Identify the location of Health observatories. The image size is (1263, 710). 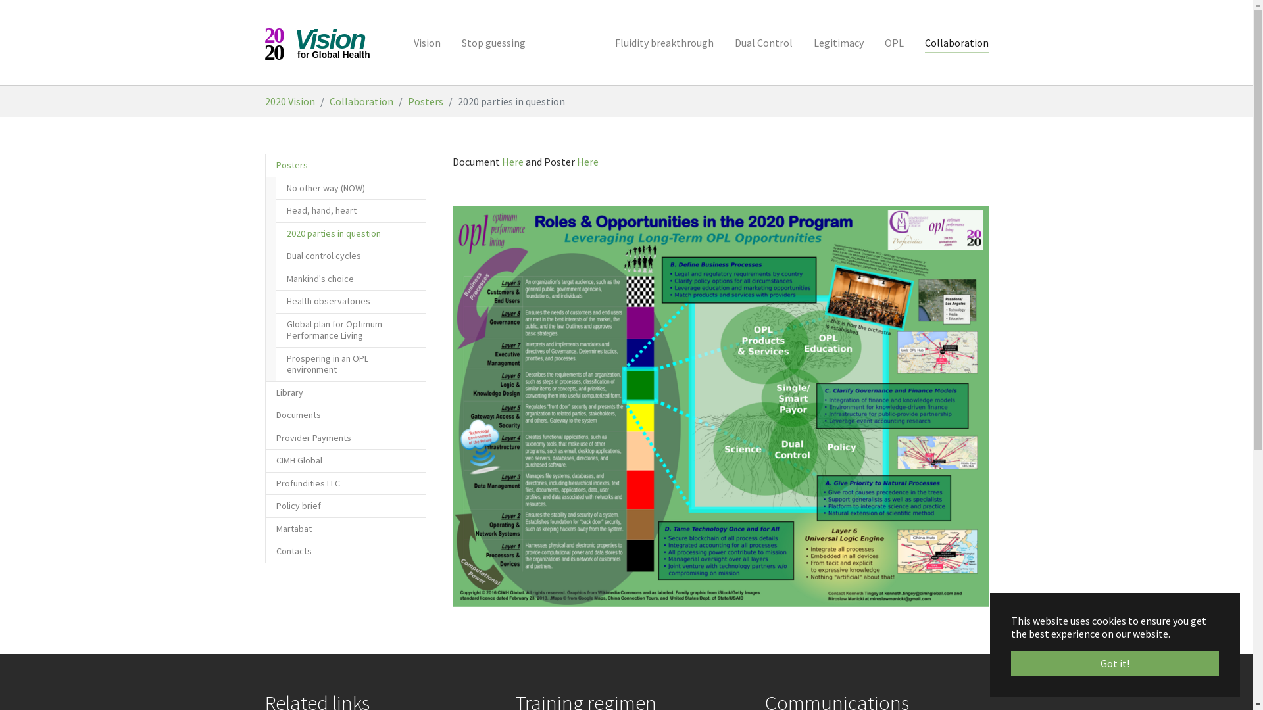
(350, 302).